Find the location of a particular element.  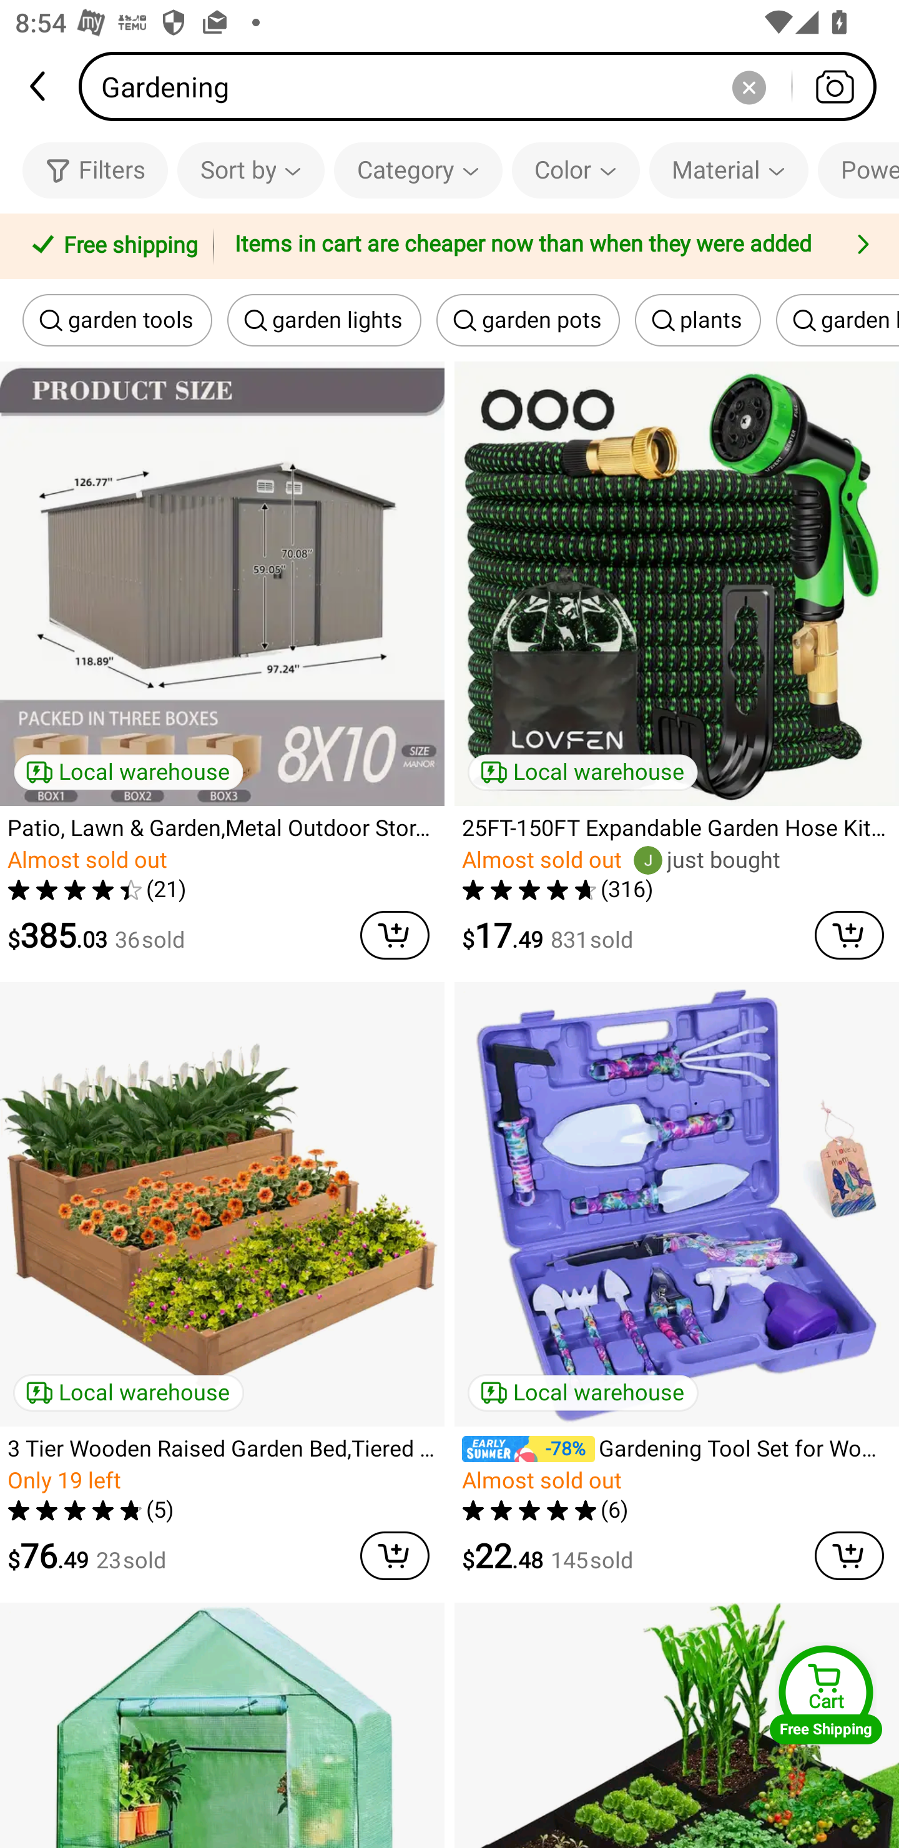

Color is located at coordinates (576, 170).